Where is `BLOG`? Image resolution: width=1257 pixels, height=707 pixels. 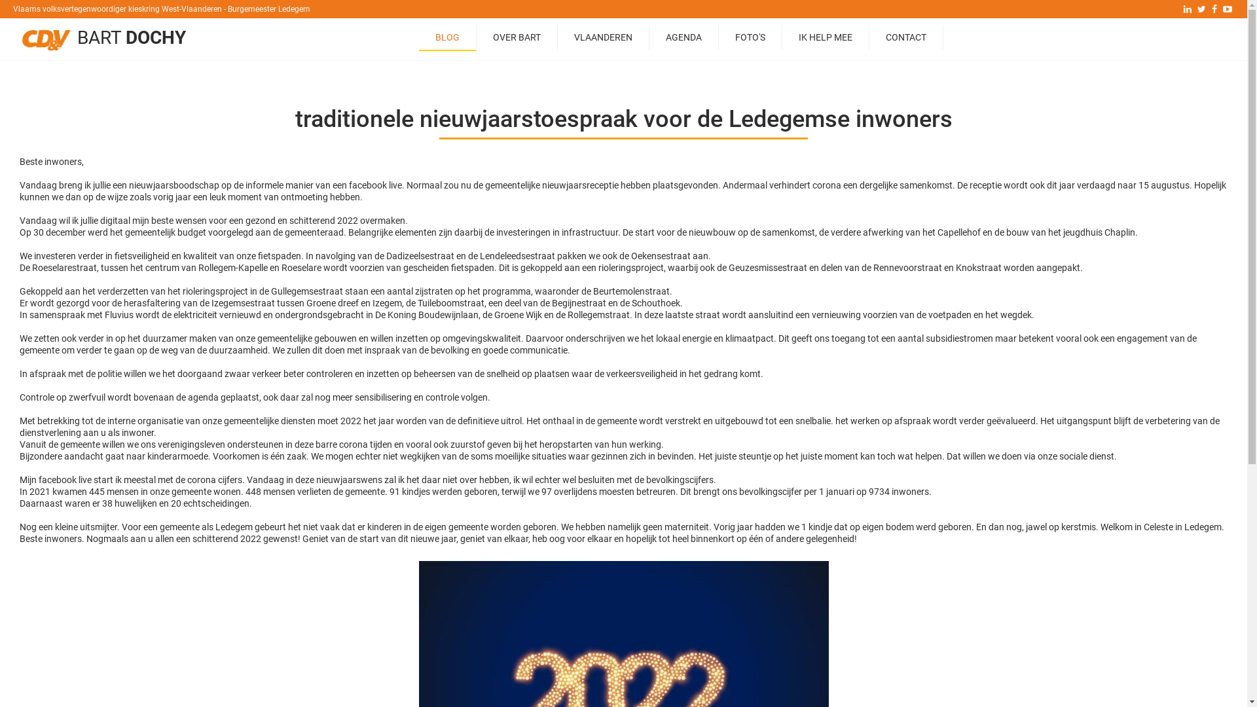 BLOG is located at coordinates (448, 38).